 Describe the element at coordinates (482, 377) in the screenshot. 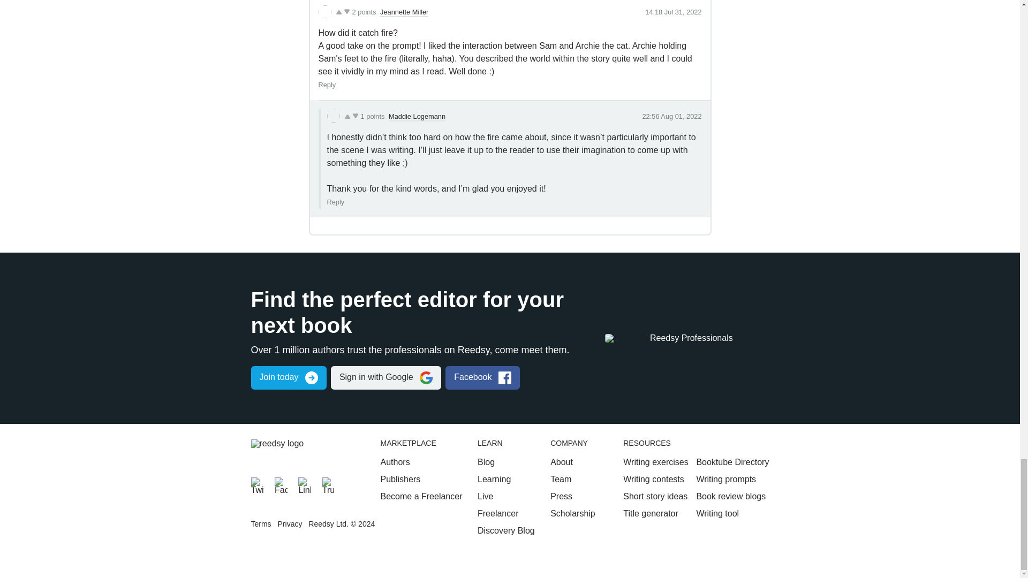

I see `Sign in with Facebook` at that location.